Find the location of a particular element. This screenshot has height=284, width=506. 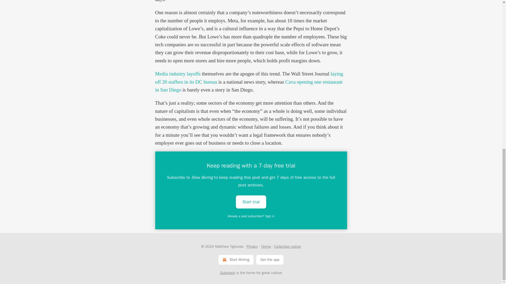

Collection notice is located at coordinates (287, 246).